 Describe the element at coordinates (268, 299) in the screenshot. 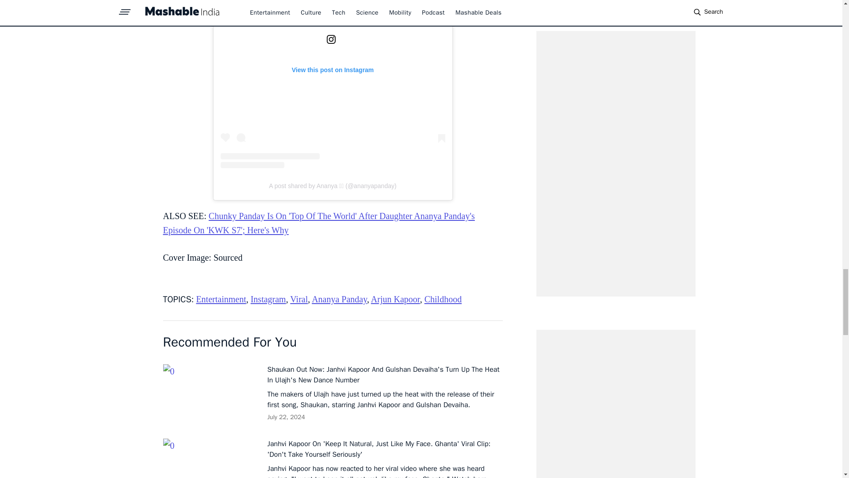

I see `Instagram` at that location.